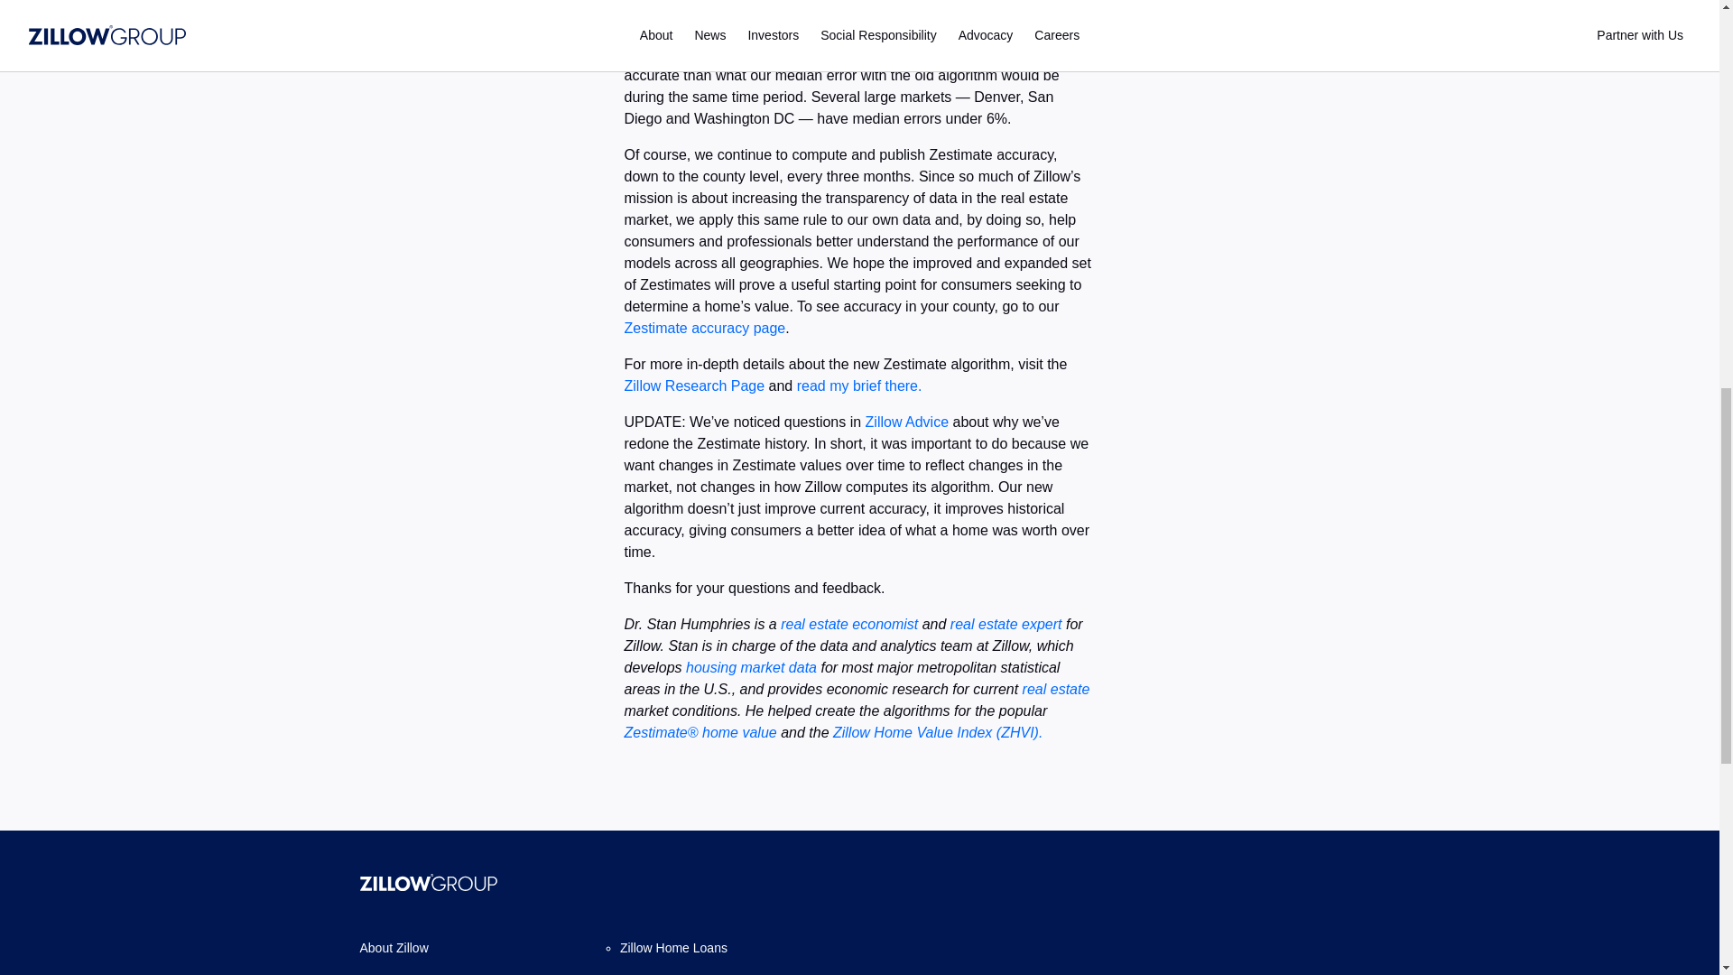 This screenshot has height=975, width=1733. What do you see at coordinates (859, 386) in the screenshot?
I see `read my brief there.` at bounding box center [859, 386].